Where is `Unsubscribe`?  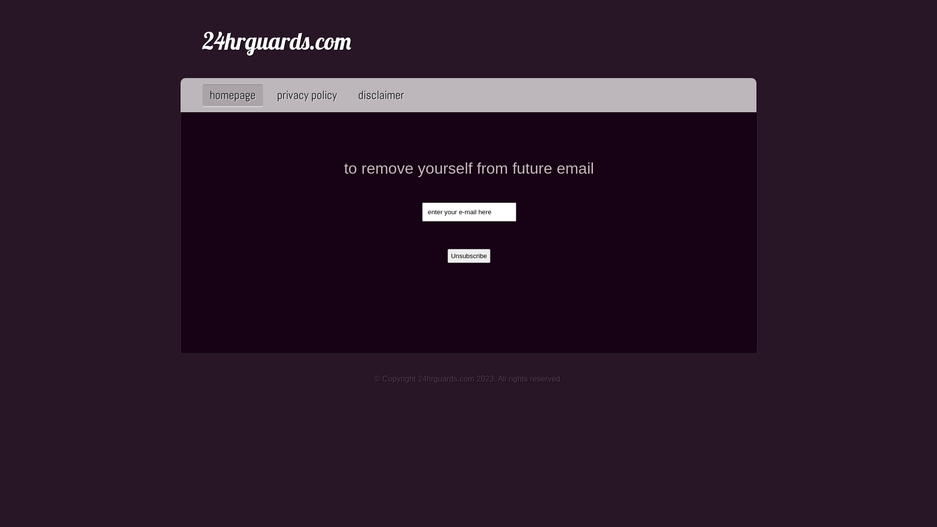 Unsubscribe is located at coordinates (469, 256).